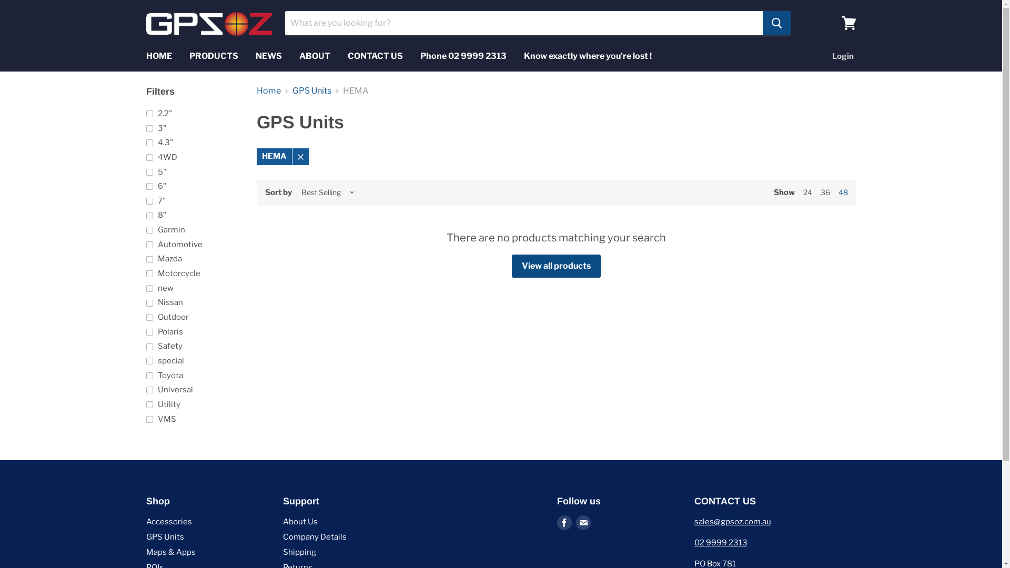 This screenshot has width=1010, height=568. What do you see at coordinates (194, 187) in the screenshot?
I see `6"` at bounding box center [194, 187].